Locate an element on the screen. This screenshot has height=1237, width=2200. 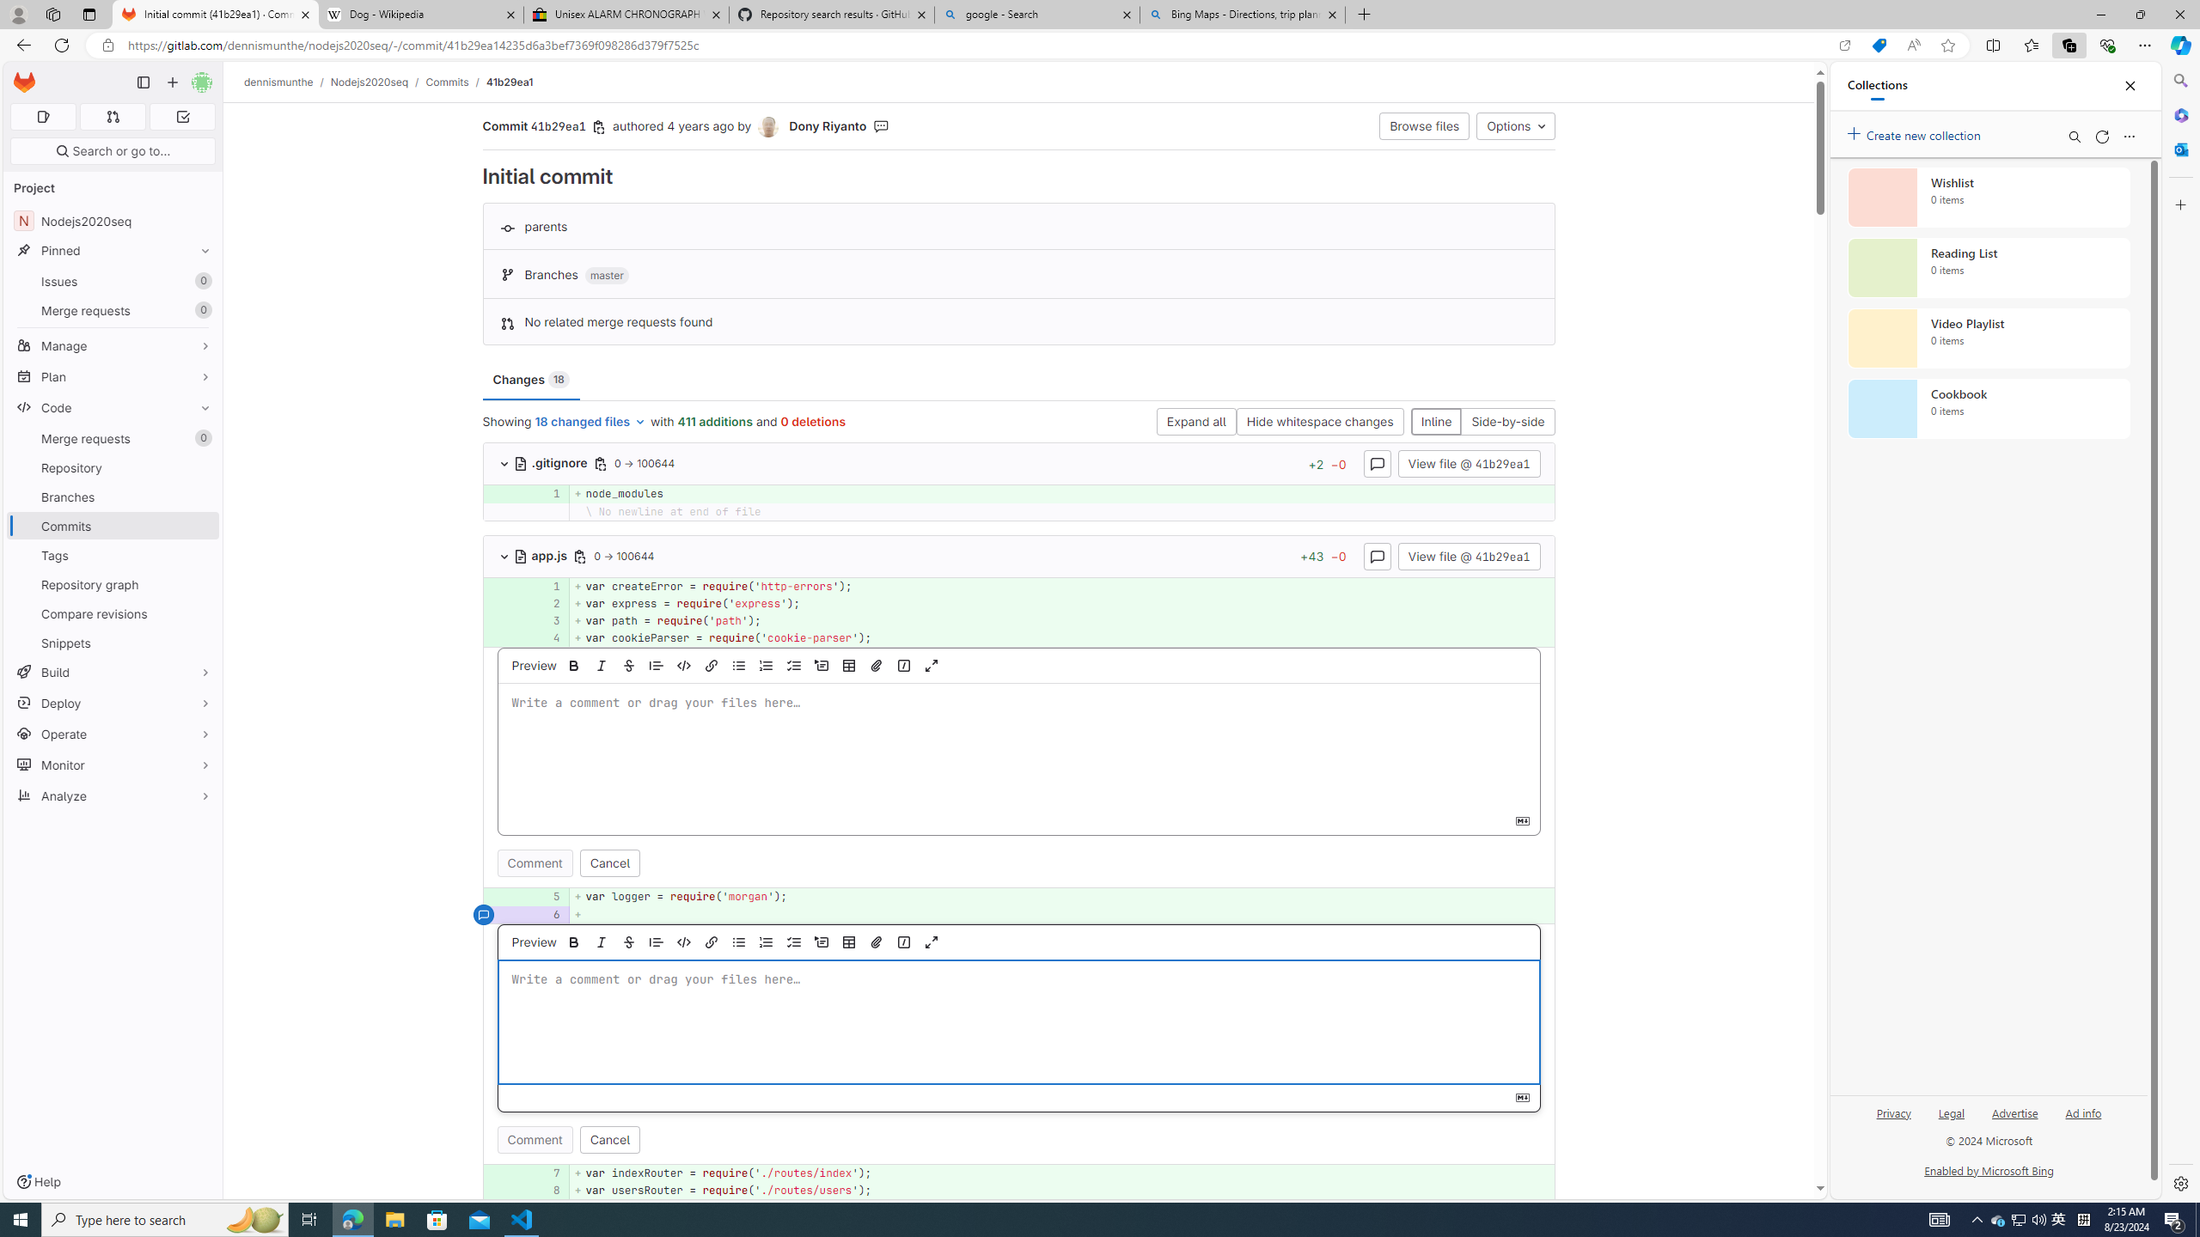
+ var cookieParser = require('cookie-parser');  is located at coordinates (1062, 638).